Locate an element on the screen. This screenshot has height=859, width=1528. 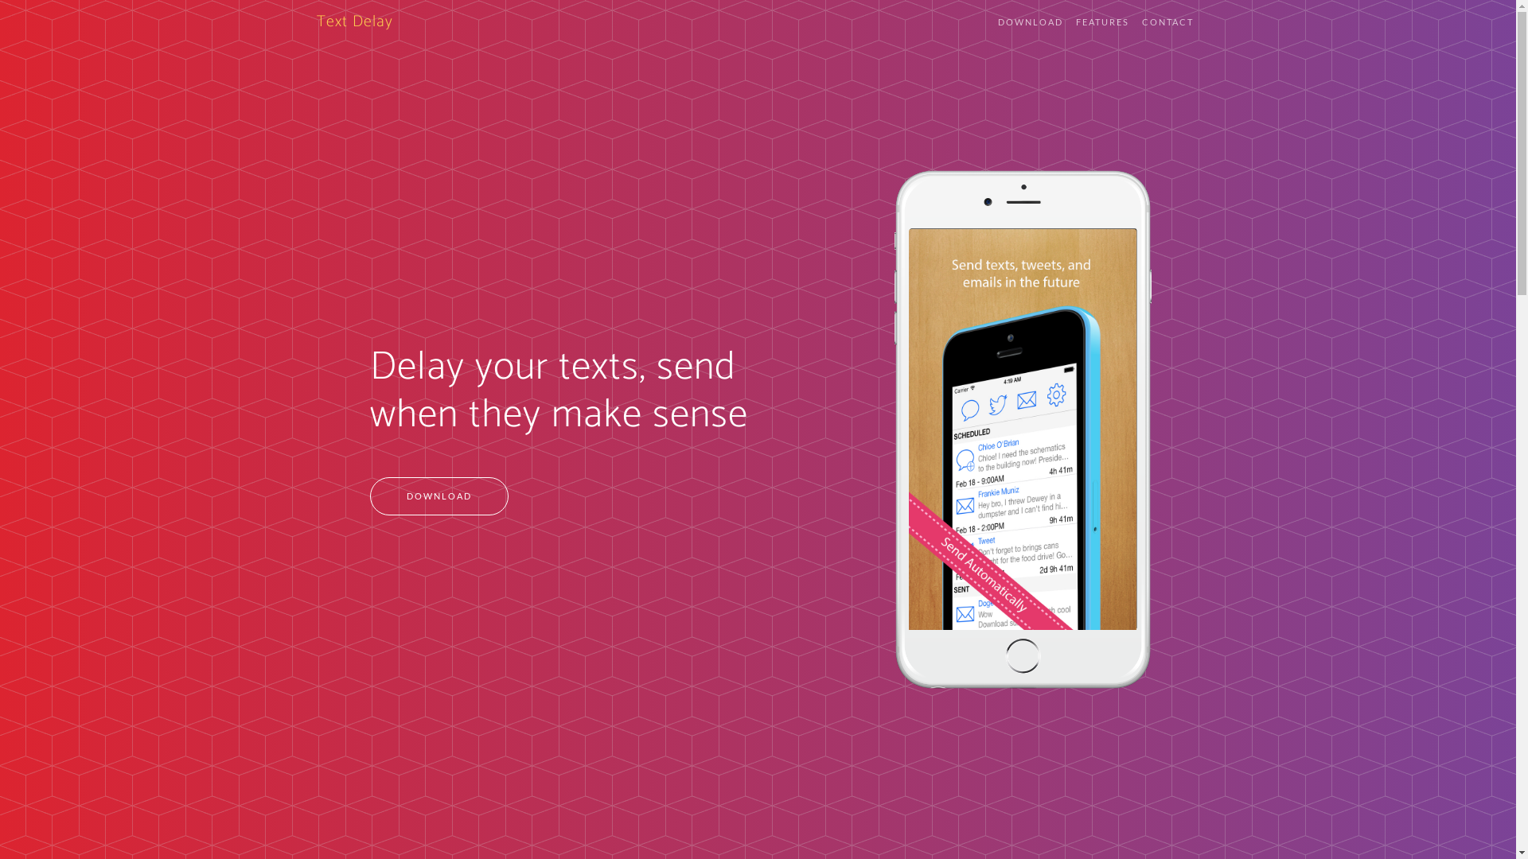
DOWNLOAD is located at coordinates (439, 496).